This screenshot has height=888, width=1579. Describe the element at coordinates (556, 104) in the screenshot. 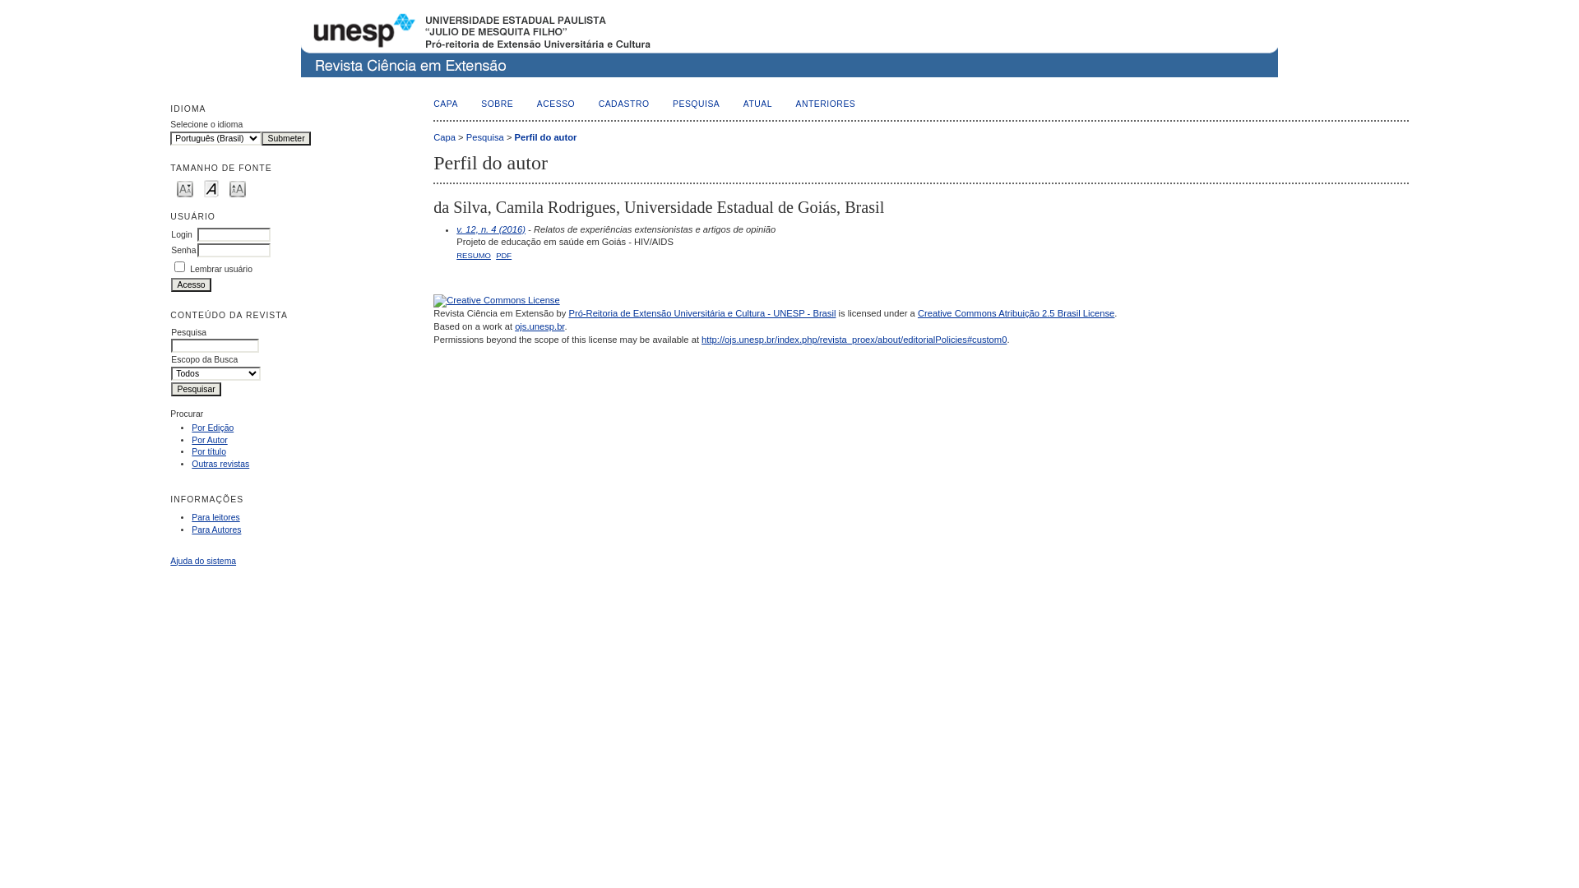

I see `ACESSO` at that location.